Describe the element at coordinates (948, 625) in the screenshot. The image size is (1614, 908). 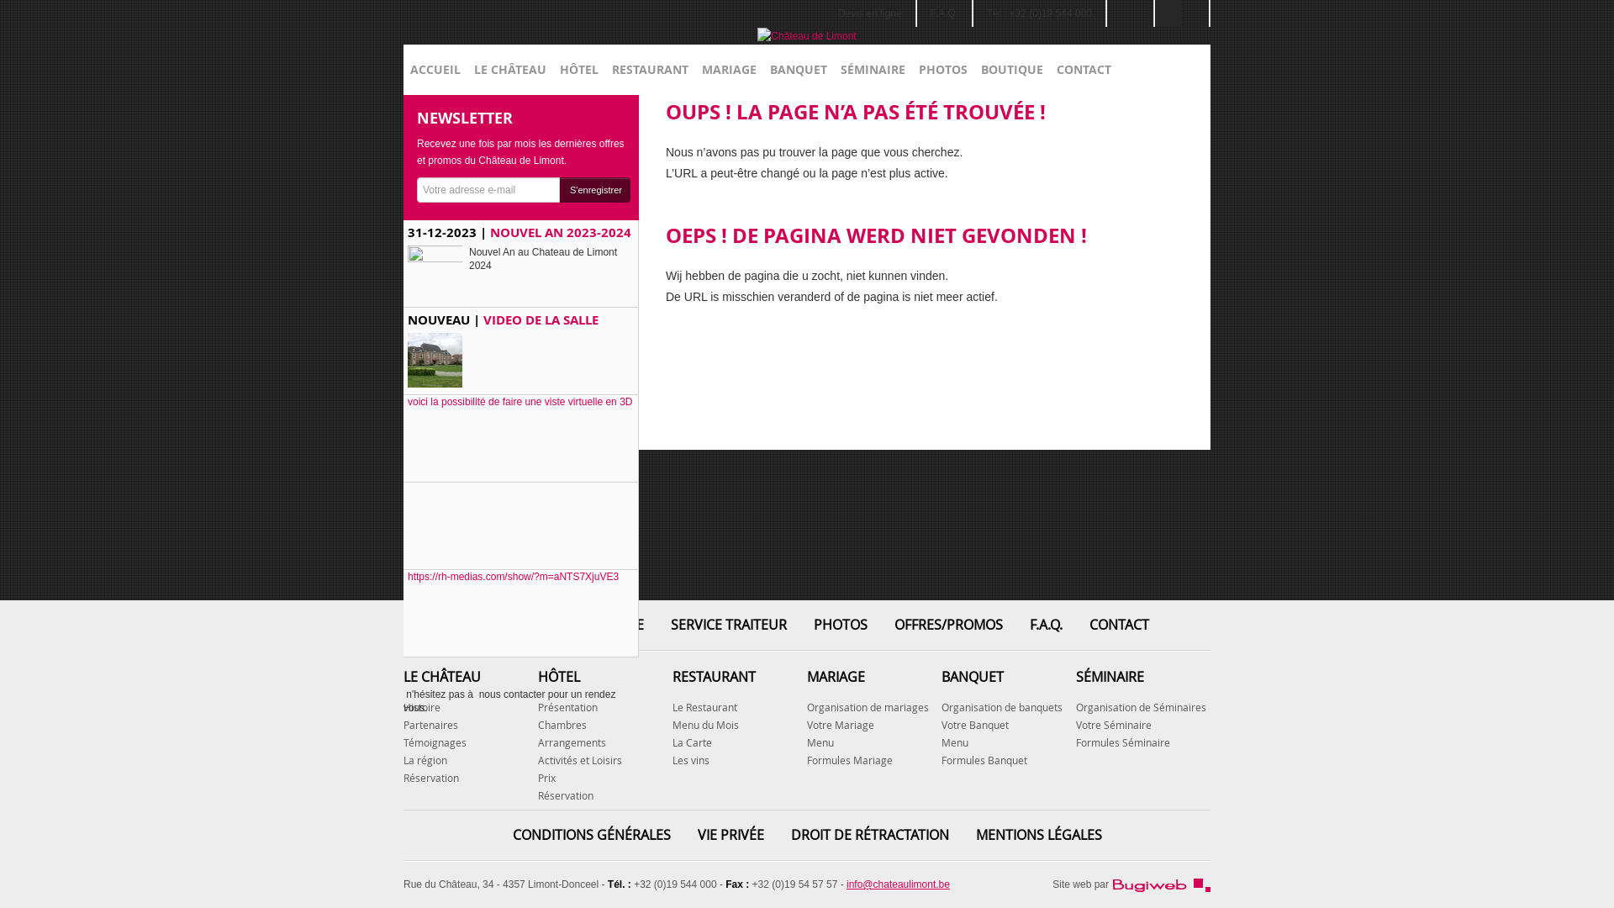
I see `OFFRES/PROMOS` at that location.